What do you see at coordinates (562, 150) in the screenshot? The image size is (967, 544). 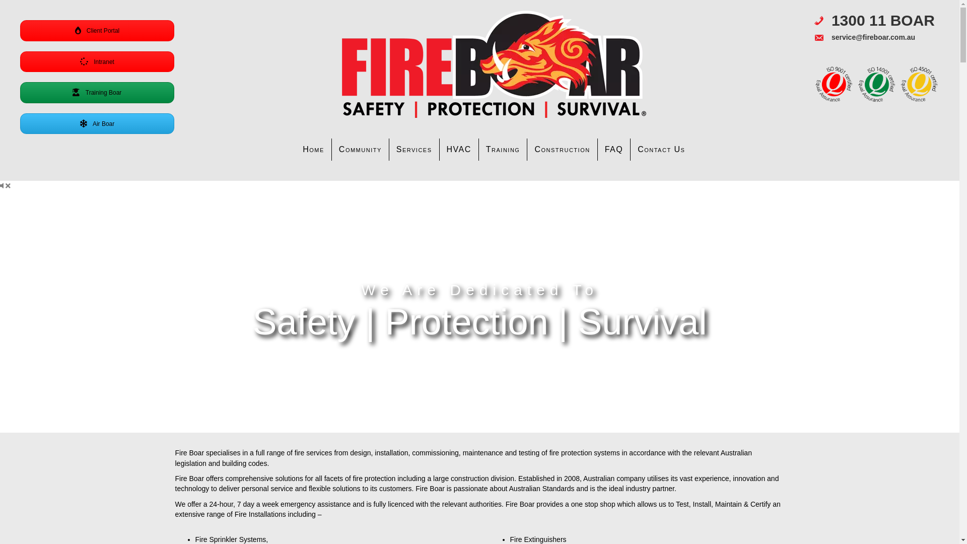 I see `Construction` at bounding box center [562, 150].